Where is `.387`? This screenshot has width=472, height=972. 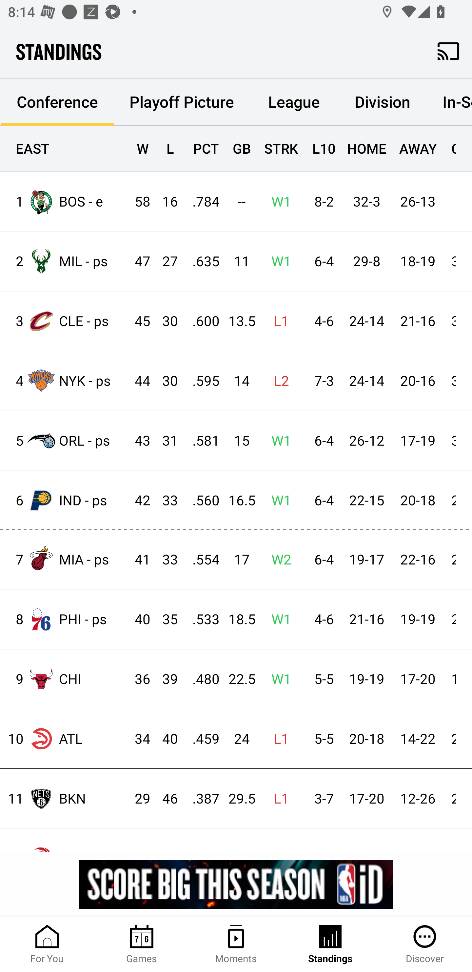 .387 is located at coordinates (200, 799).